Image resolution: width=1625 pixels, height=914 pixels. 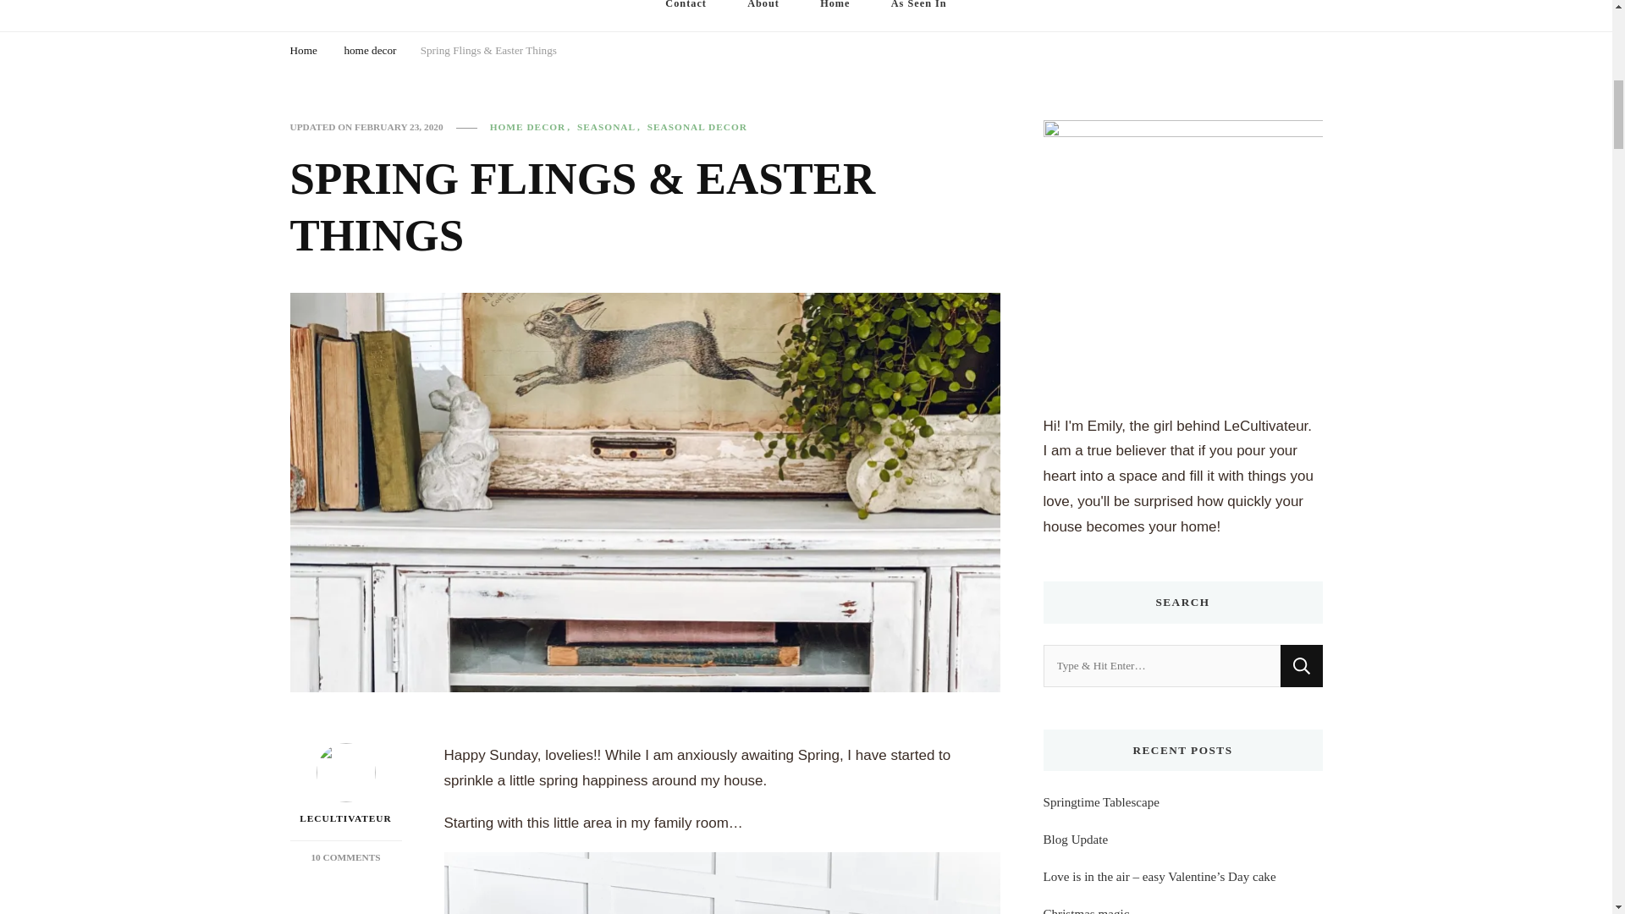 What do you see at coordinates (686, 15) in the screenshot?
I see `Contact` at bounding box center [686, 15].